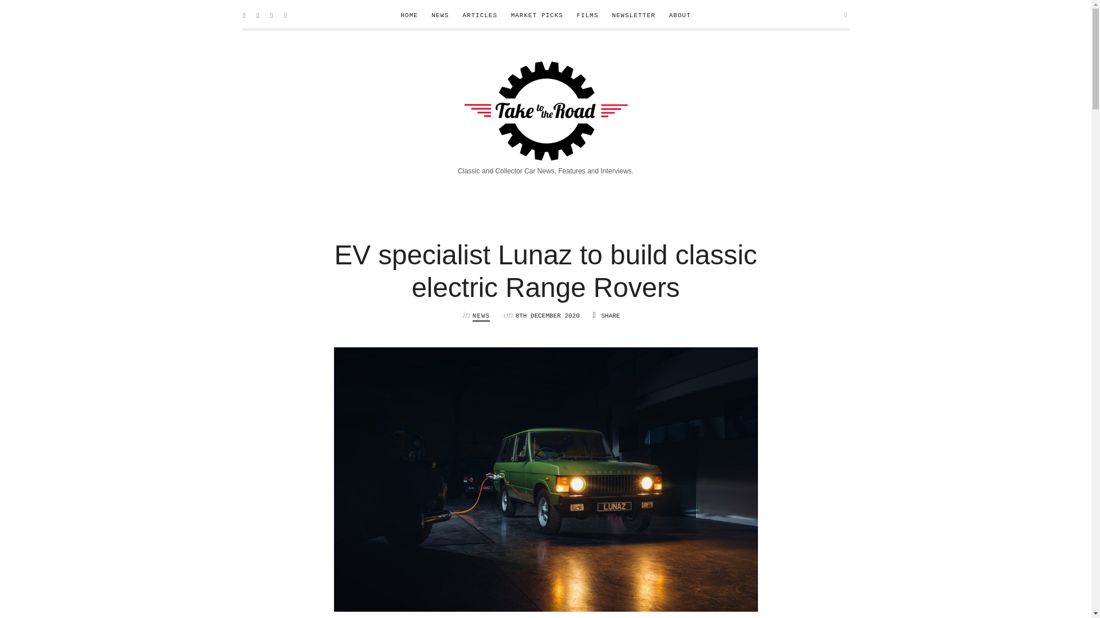 The width and height of the screenshot is (1100, 618). Describe the element at coordinates (537, 15) in the screenshot. I see `MARKET PICKS` at that location.